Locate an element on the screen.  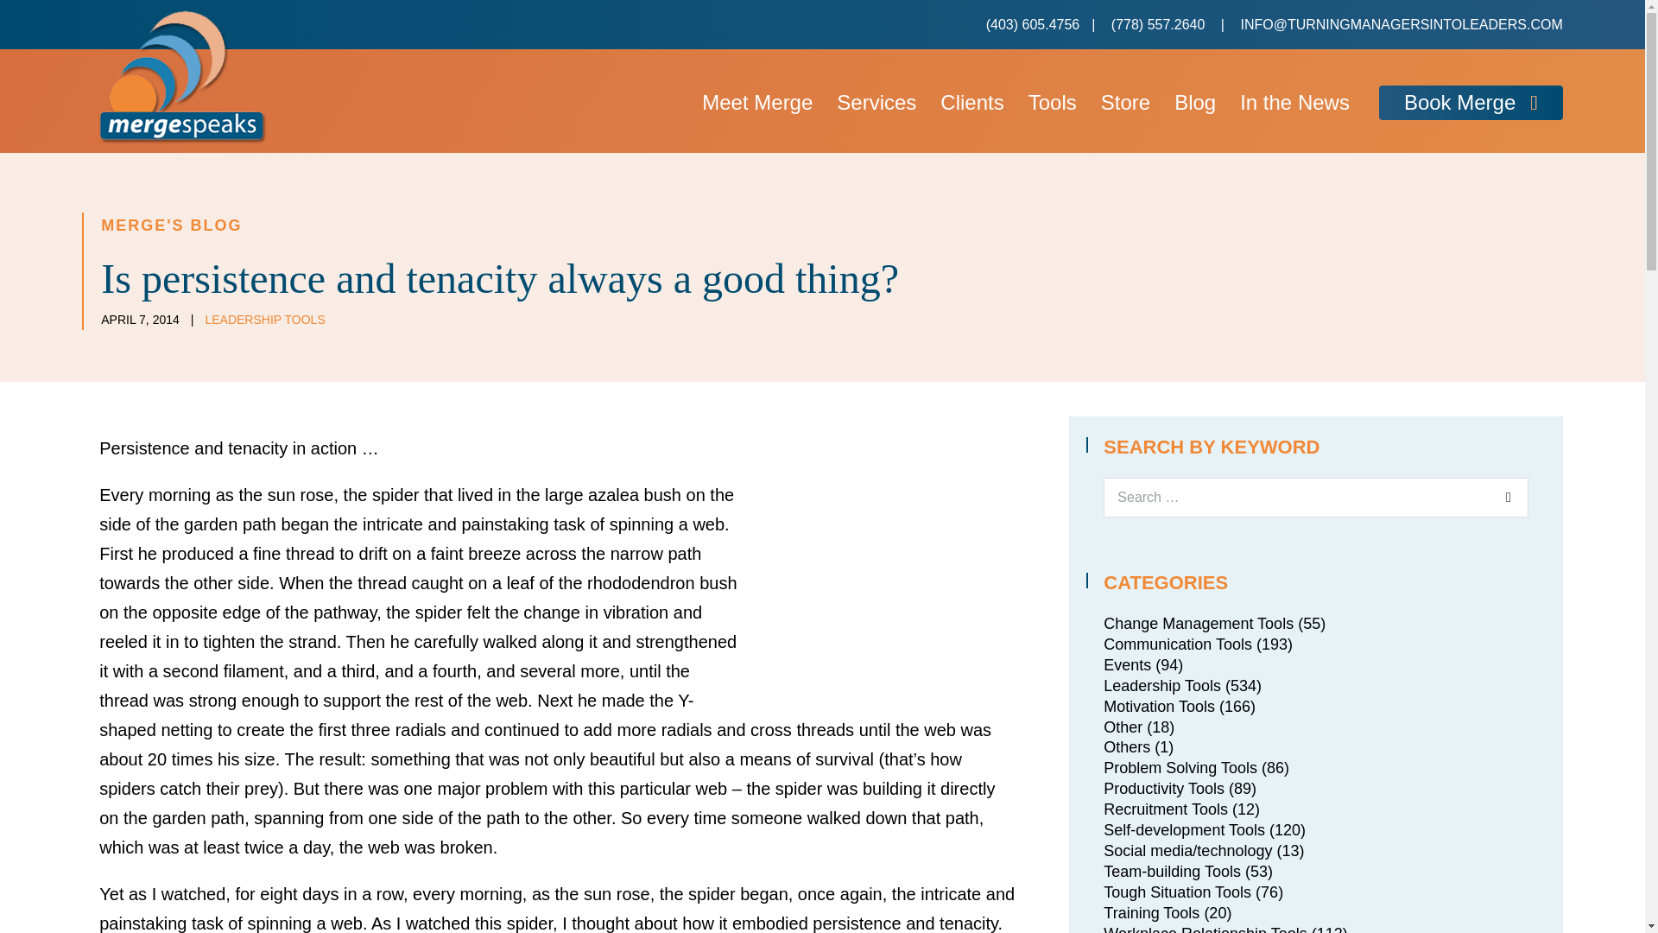
Services is located at coordinates (876, 104).